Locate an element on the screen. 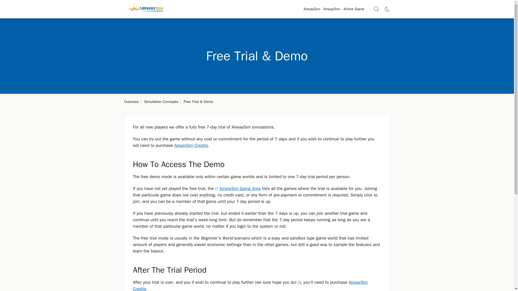 The image size is (518, 291). AirwaySim is located at coordinates (312, 9).